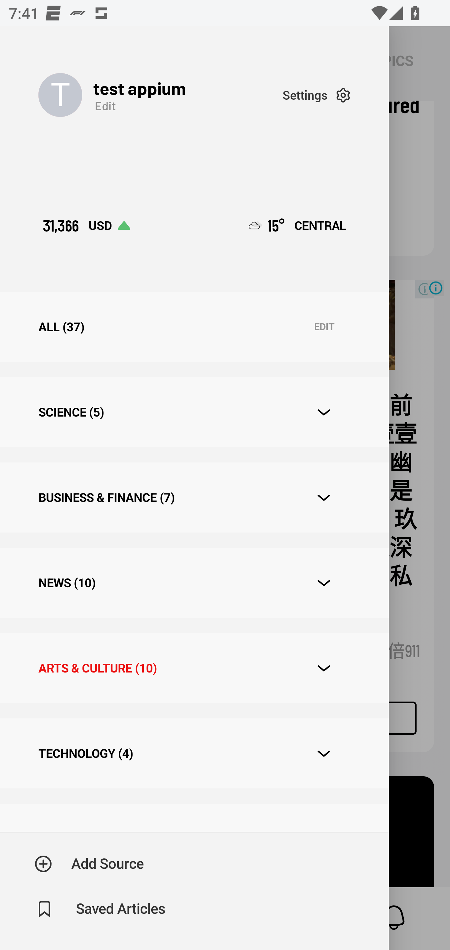  What do you see at coordinates (324, 327) in the screenshot?
I see `EDIT` at bounding box center [324, 327].